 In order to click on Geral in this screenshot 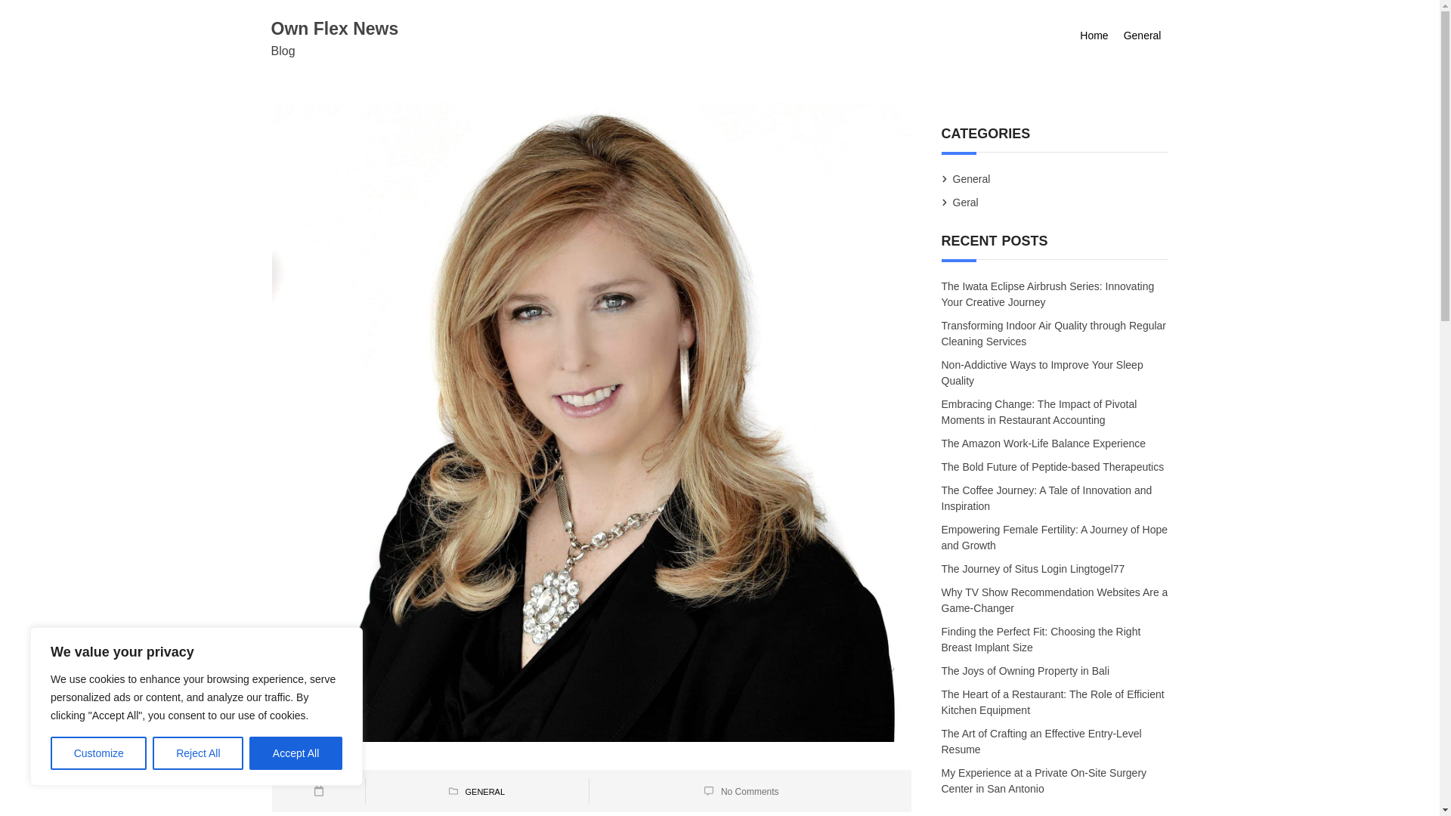, I will do `click(966, 202)`.